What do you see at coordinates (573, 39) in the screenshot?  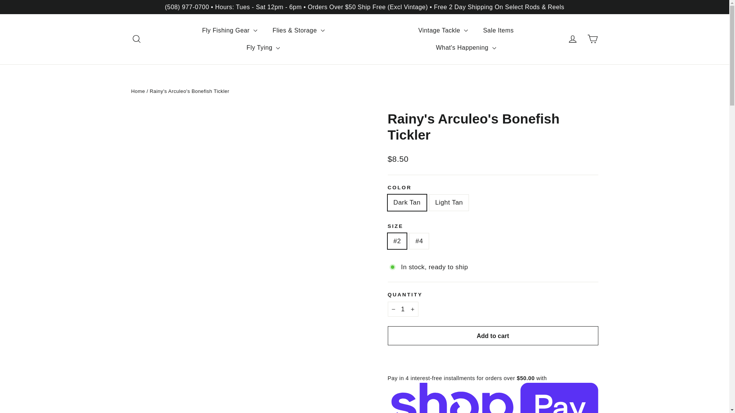 I see `account` at bounding box center [573, 39].